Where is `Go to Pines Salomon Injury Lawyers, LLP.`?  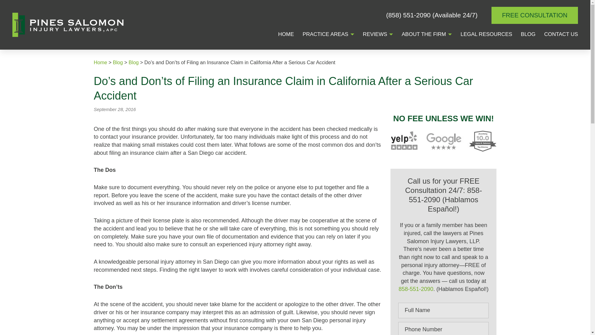 Go to Pines Salomon Injury Lawyers, LLP. is located at coordinates (100, 62).